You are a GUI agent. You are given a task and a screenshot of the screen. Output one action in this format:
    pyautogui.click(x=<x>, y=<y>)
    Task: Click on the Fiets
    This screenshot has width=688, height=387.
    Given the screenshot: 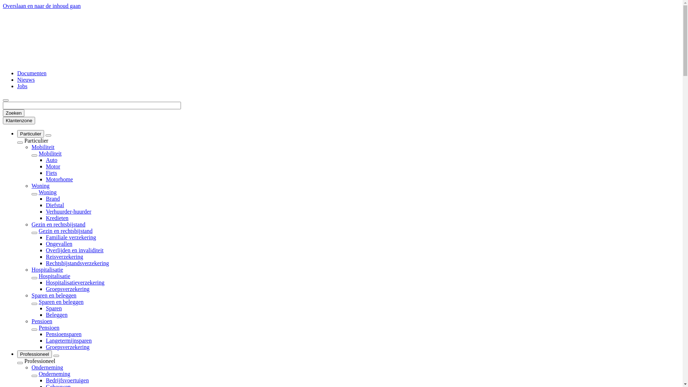 What is the action you would take?
    pyautogui.click(x=52, y=173)
    